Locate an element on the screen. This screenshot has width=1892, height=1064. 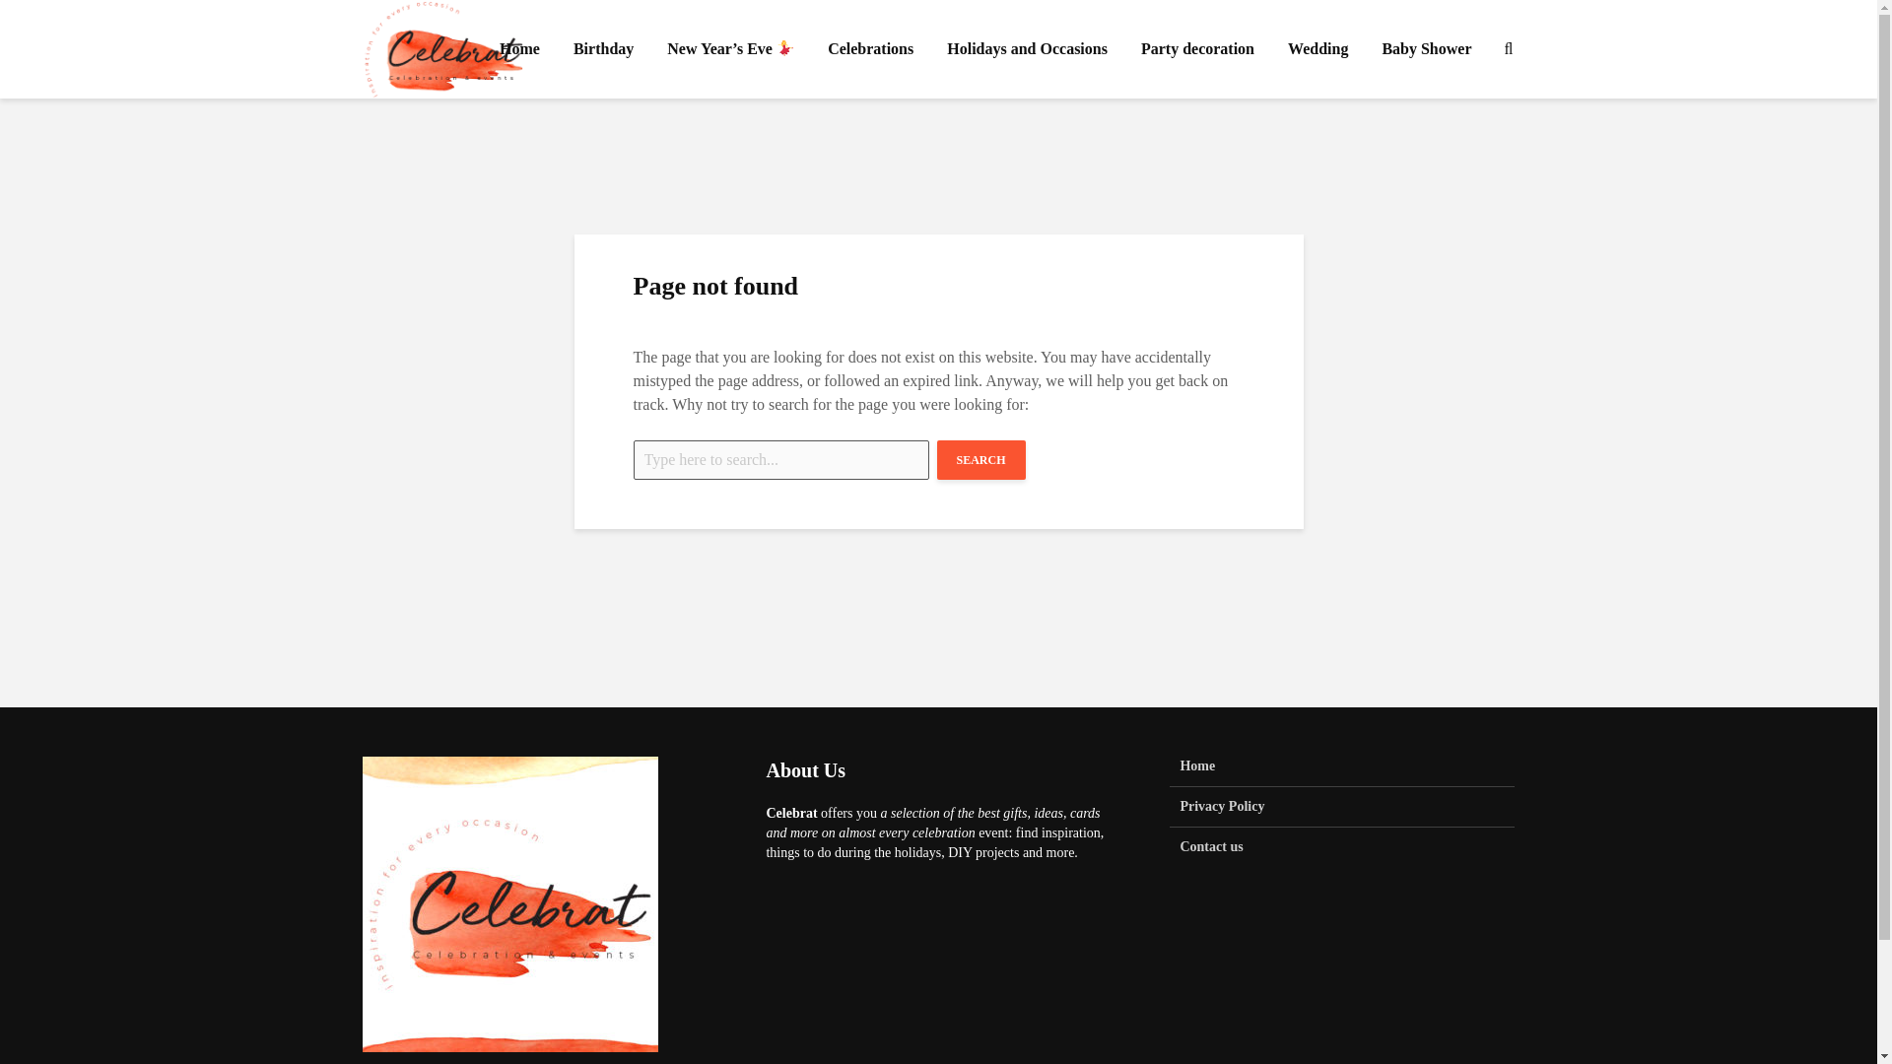
SEARCH is located at coordinates (980, 460).